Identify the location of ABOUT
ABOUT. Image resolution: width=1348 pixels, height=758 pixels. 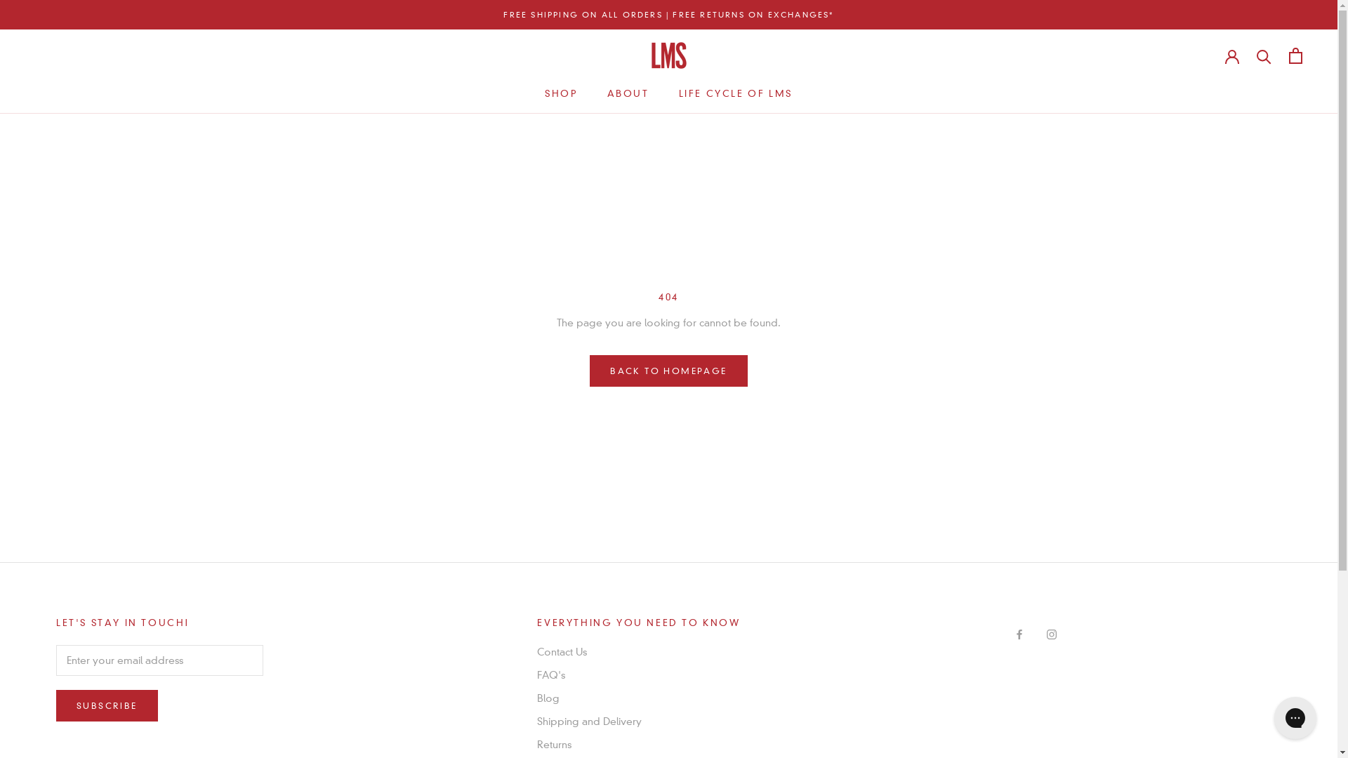
(628, 93).